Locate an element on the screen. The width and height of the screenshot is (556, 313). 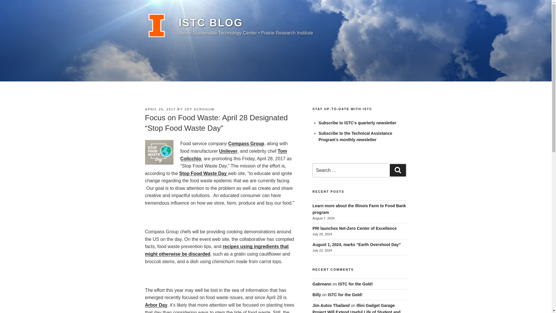
ISTC for the Gold! is located at coordinates (356, 284).